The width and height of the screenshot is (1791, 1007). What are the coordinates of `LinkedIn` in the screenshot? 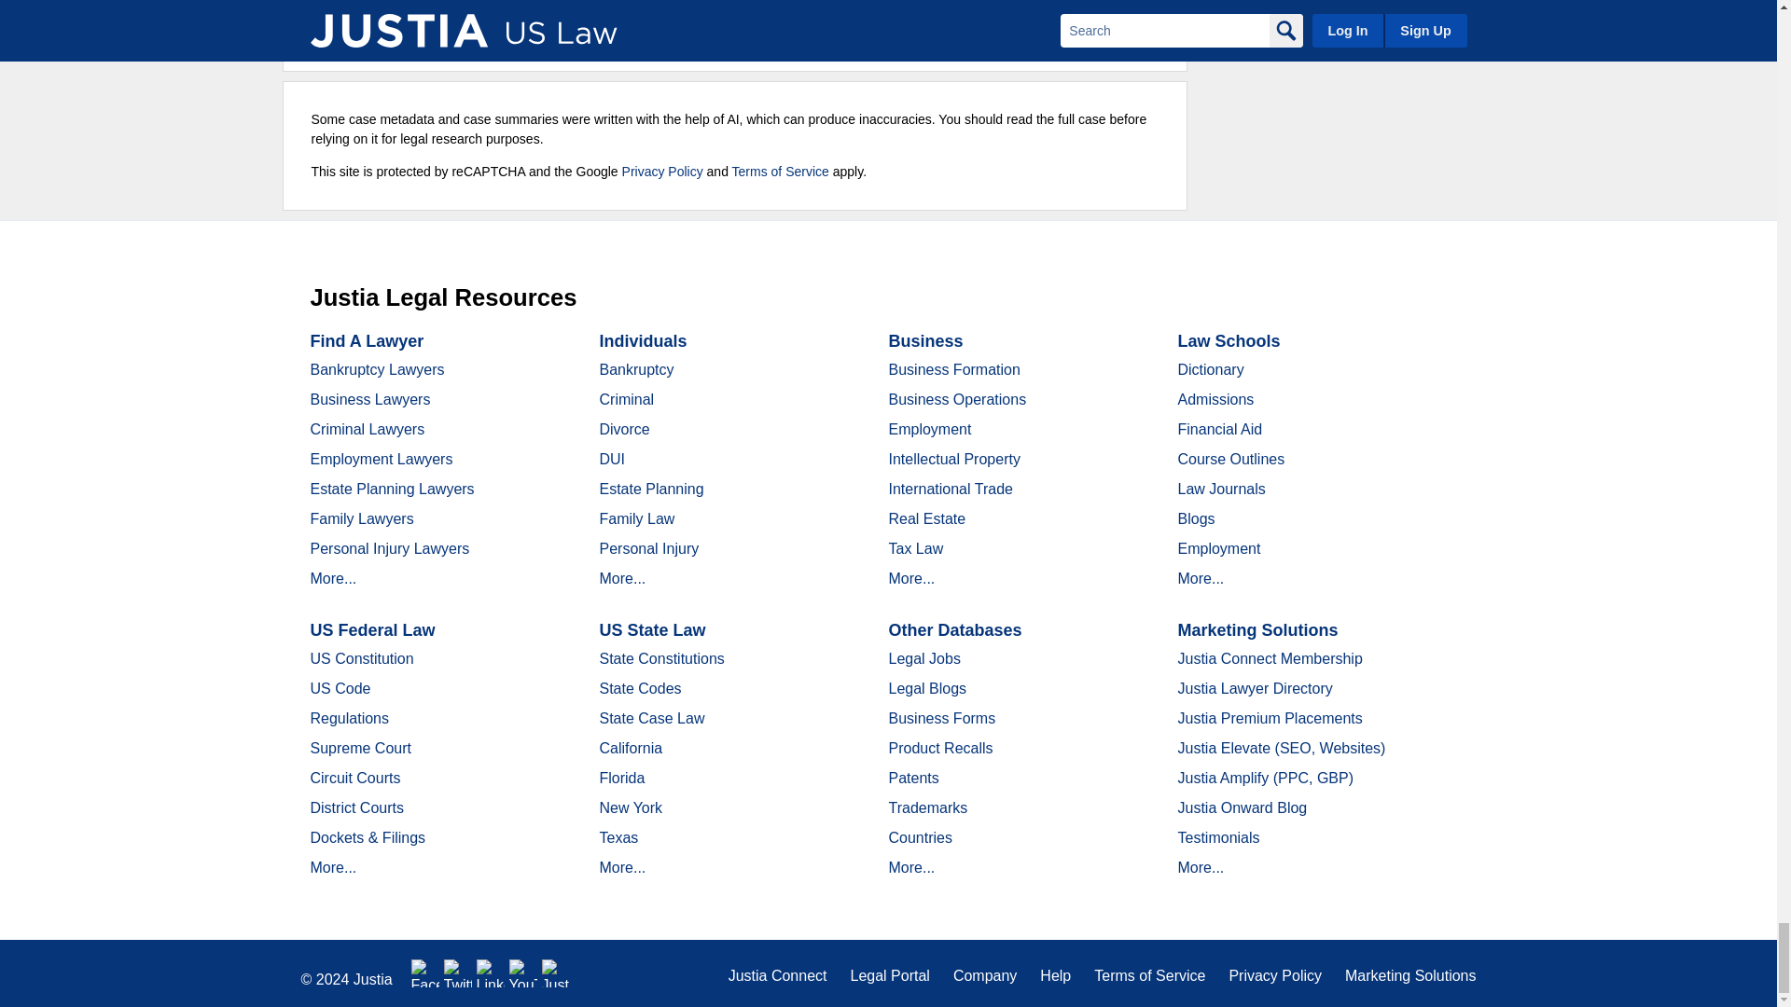 It's located at (491, 973).